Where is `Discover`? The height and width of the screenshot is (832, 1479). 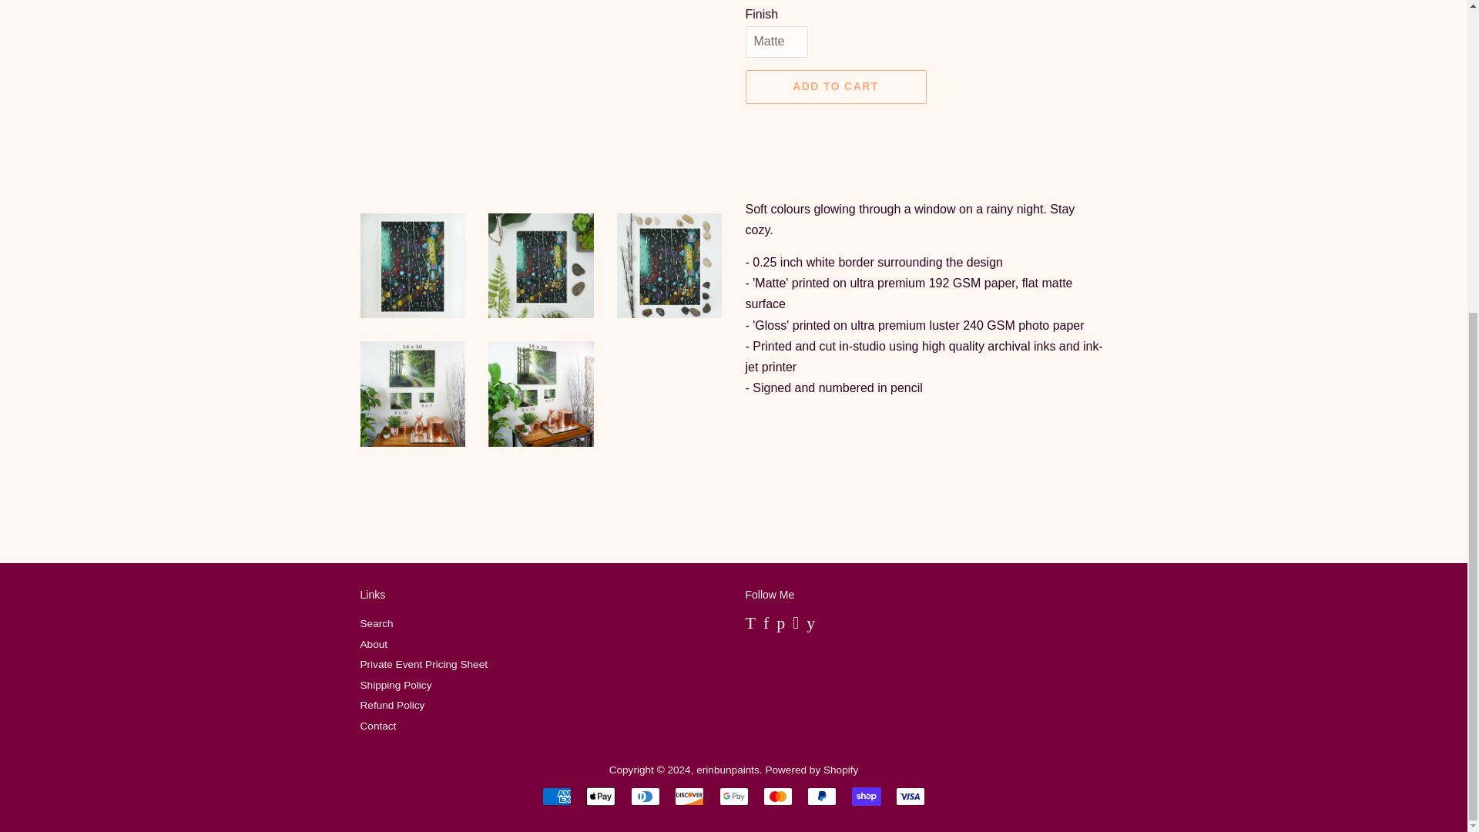 Discover is located at coordinates (689, 797).